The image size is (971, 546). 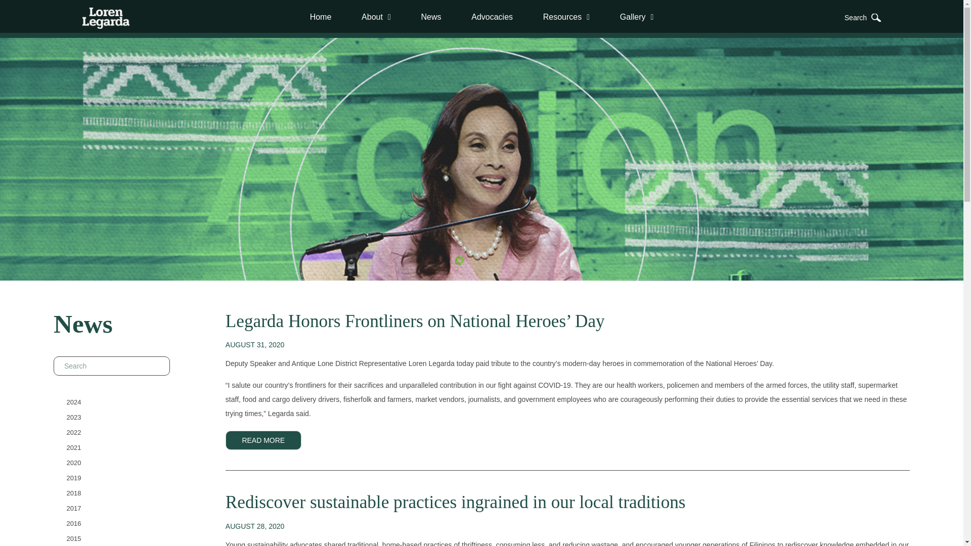 What do you see at coordinates (431, 17) in the screenshot?
I see `News` at bounding box center [431, 17].